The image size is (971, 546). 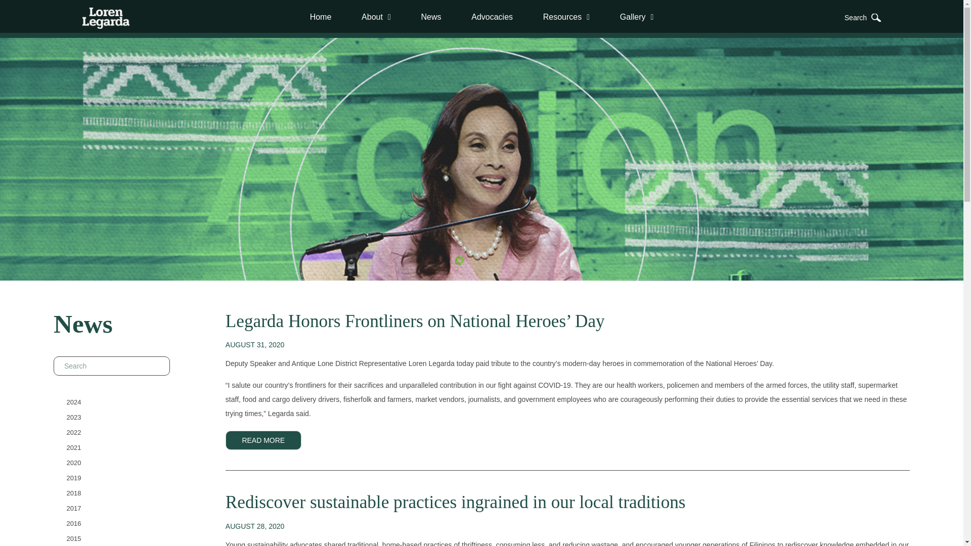 What do you see at coordinates (431, 17) in the screenshot?
I see `News` at bounding box center [431, 17].